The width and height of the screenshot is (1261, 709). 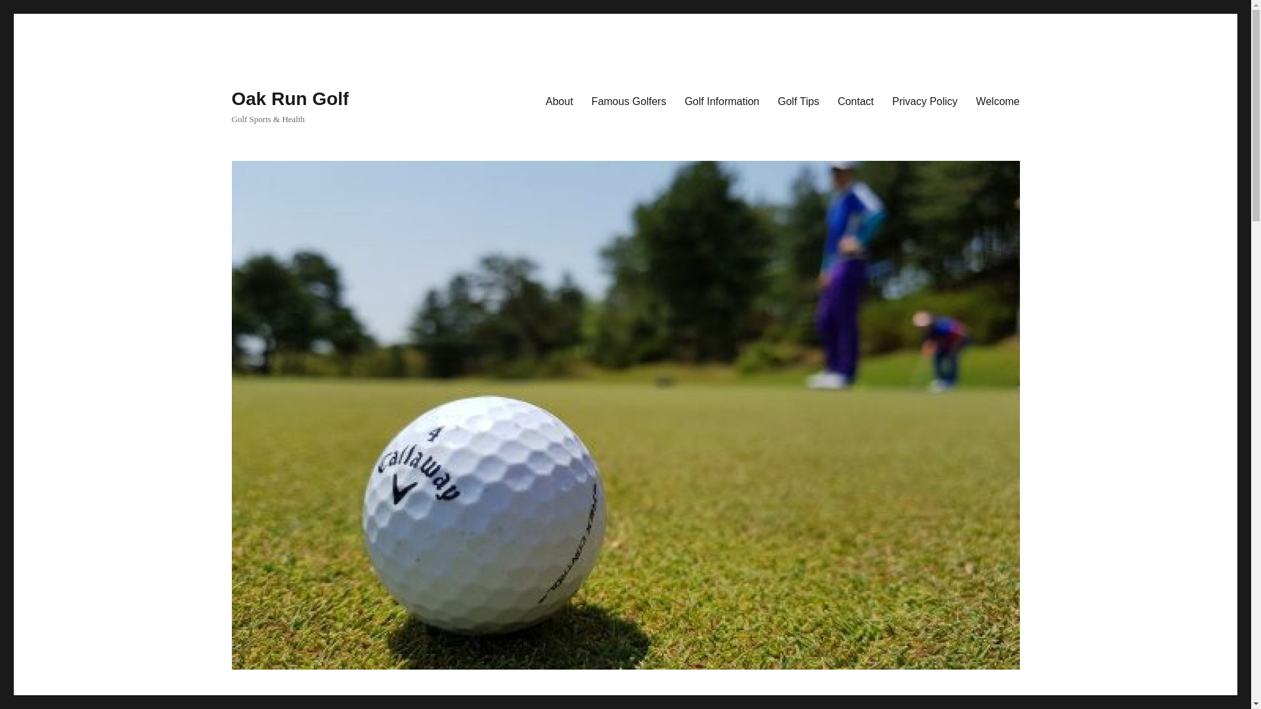 I want to click on Famous Golfers, so click(x=629, y=100).